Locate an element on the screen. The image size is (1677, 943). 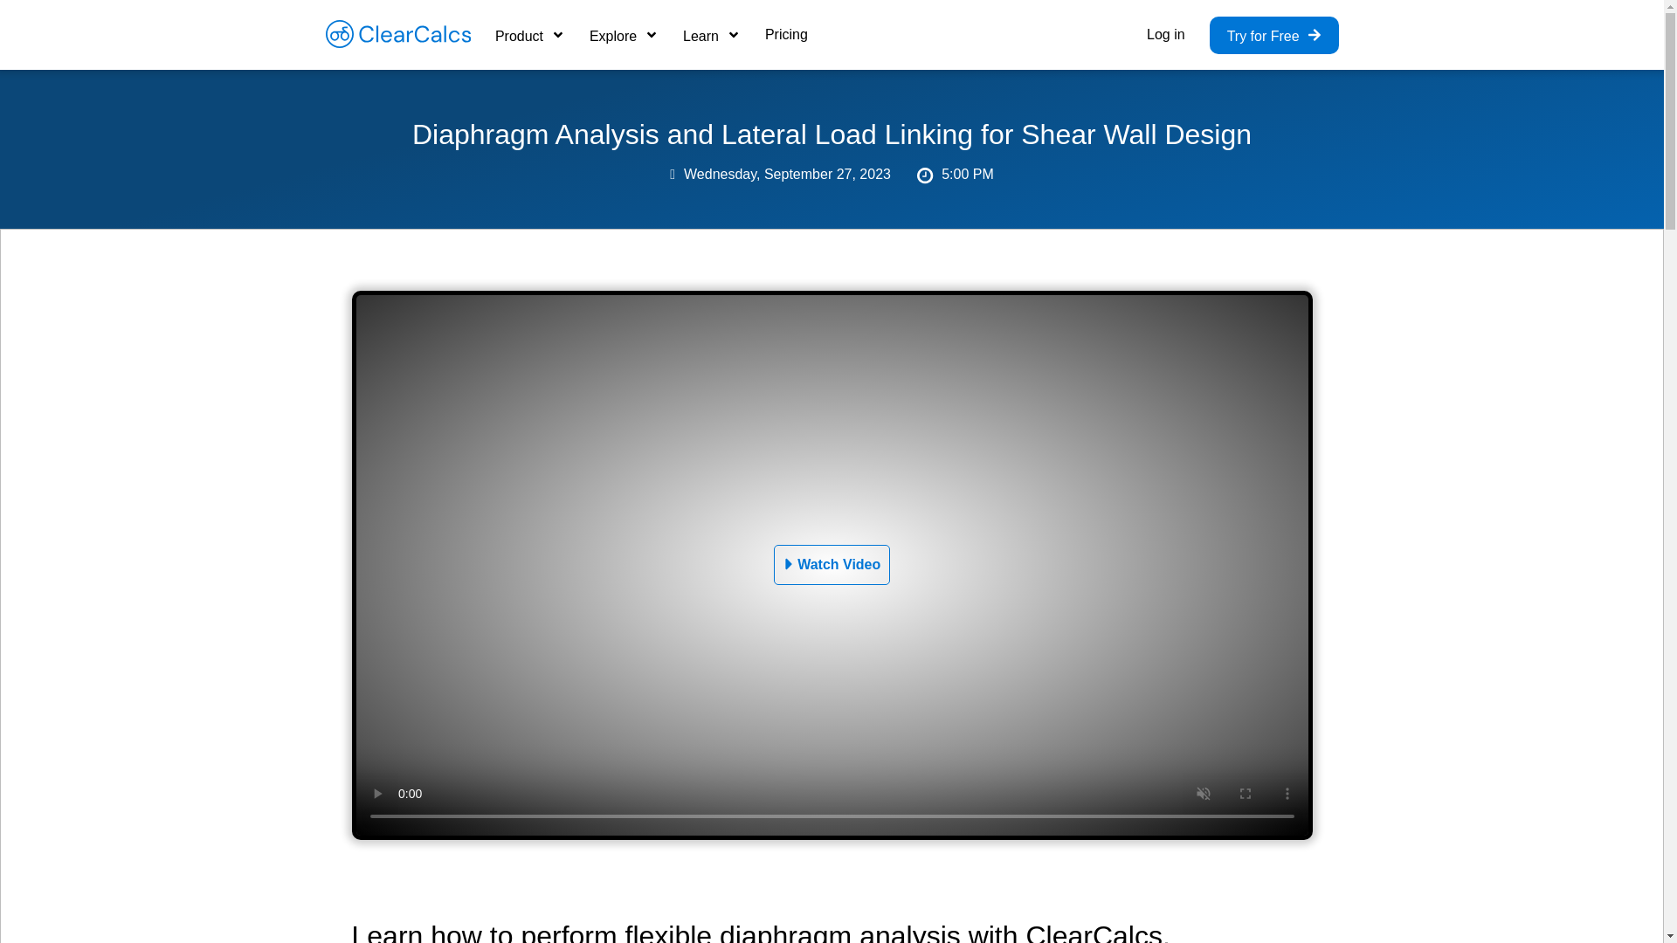
Pricing is located at coordinates (786, 35).